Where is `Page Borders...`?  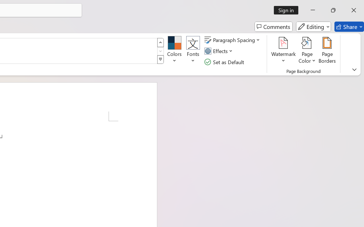 Page Borders... is located at coordinates (327, 51).